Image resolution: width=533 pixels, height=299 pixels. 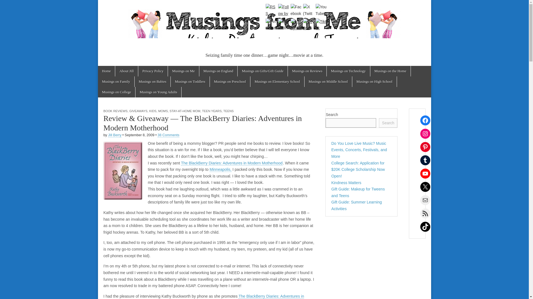 What do you see at coordinates (168, 135) in the screenshot?
I see `38 Comments` at bounding box center [168, 135].